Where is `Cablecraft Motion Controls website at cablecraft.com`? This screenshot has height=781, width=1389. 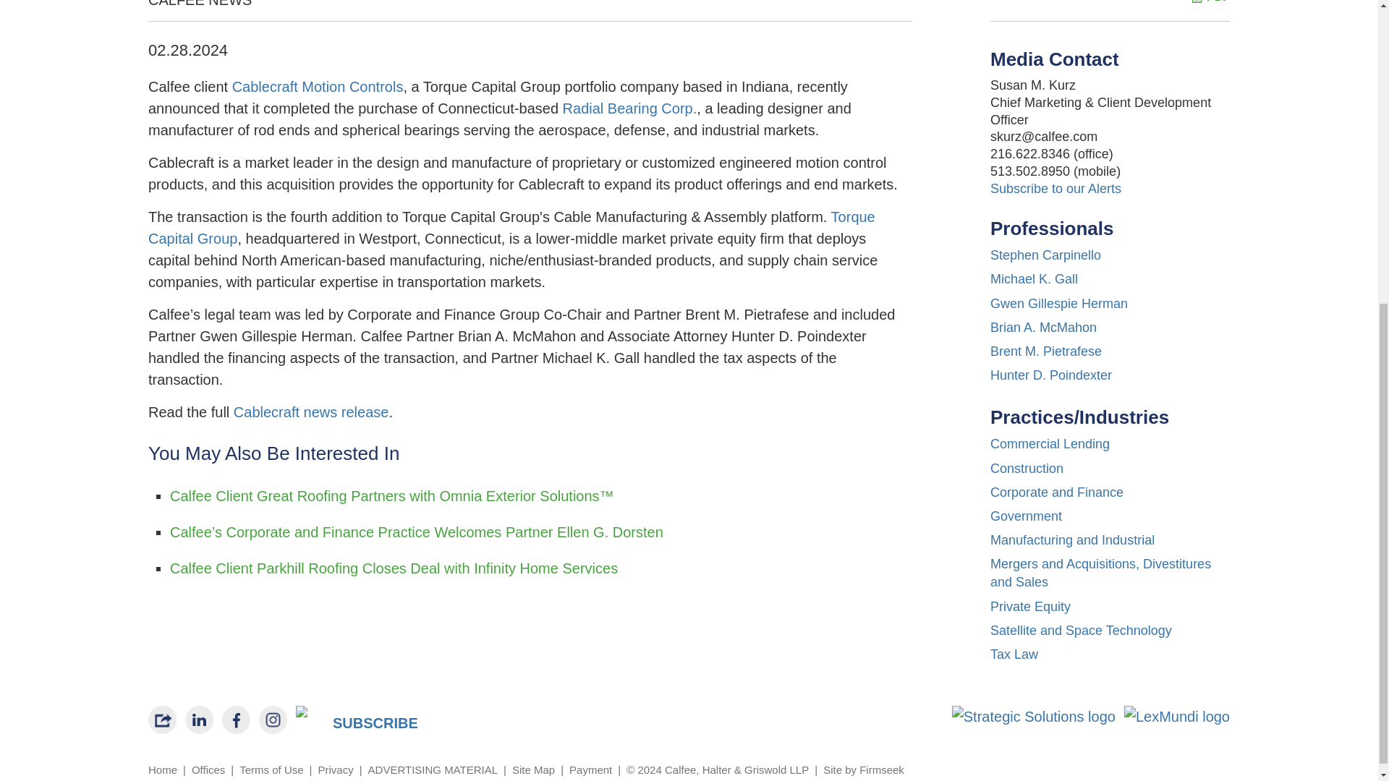
Cablecraft Motion Controls website at cablecraft.com is located at coordinates (318, 87).